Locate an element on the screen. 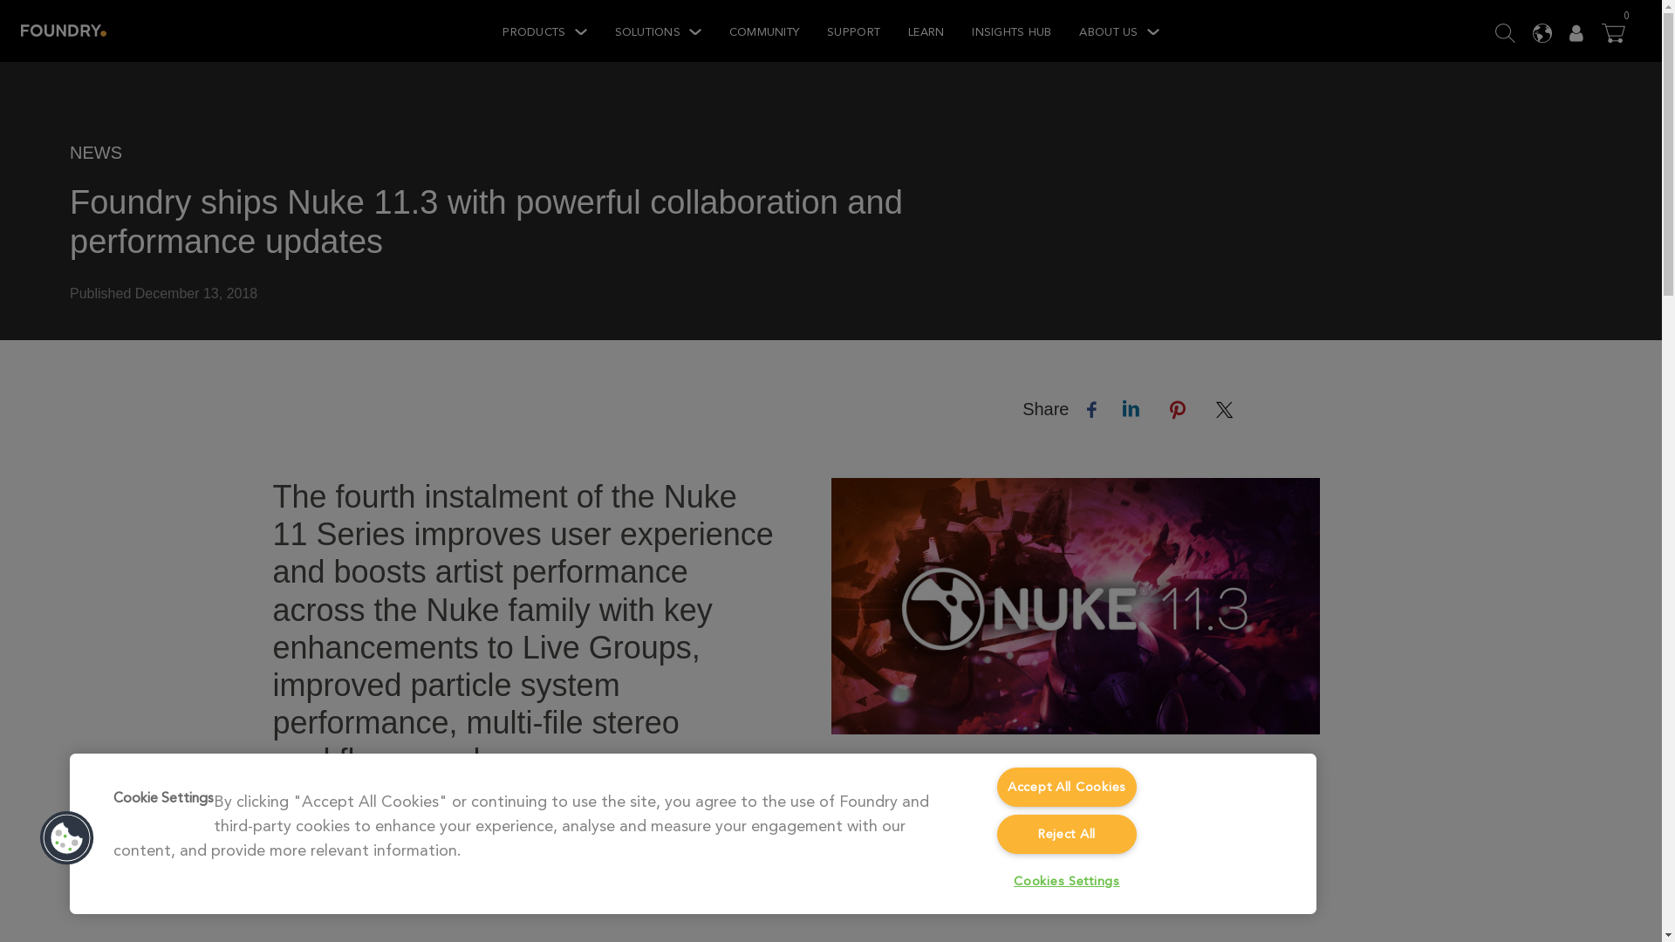 The height and width of the screenshot is (942, 1675). Cookies Button is located at coordinates (66, 837).